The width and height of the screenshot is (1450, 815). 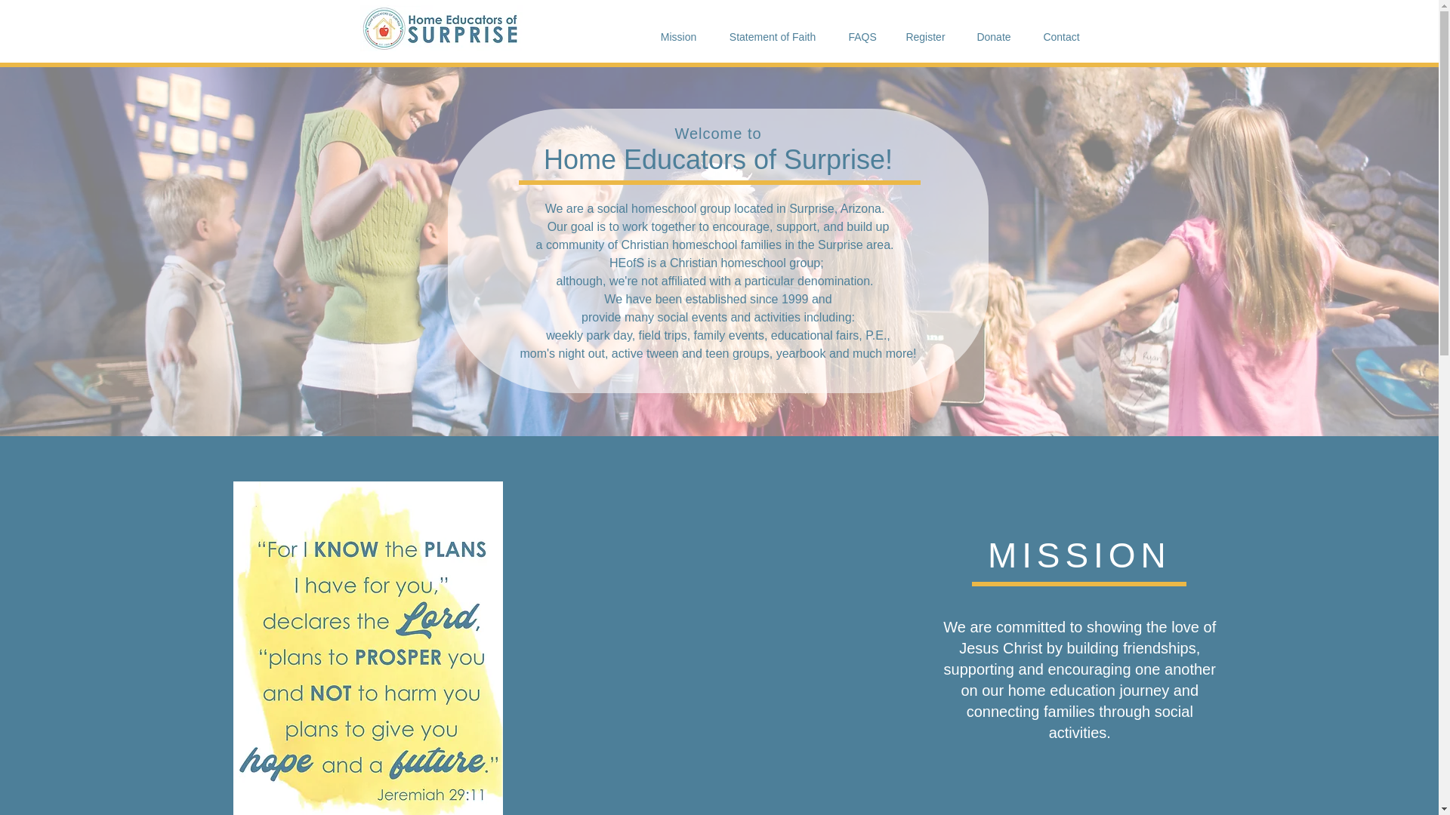 What do you see at coordinates (678, 36) in the screenshot?
I see `Mission` at bounding box center [678, 36].